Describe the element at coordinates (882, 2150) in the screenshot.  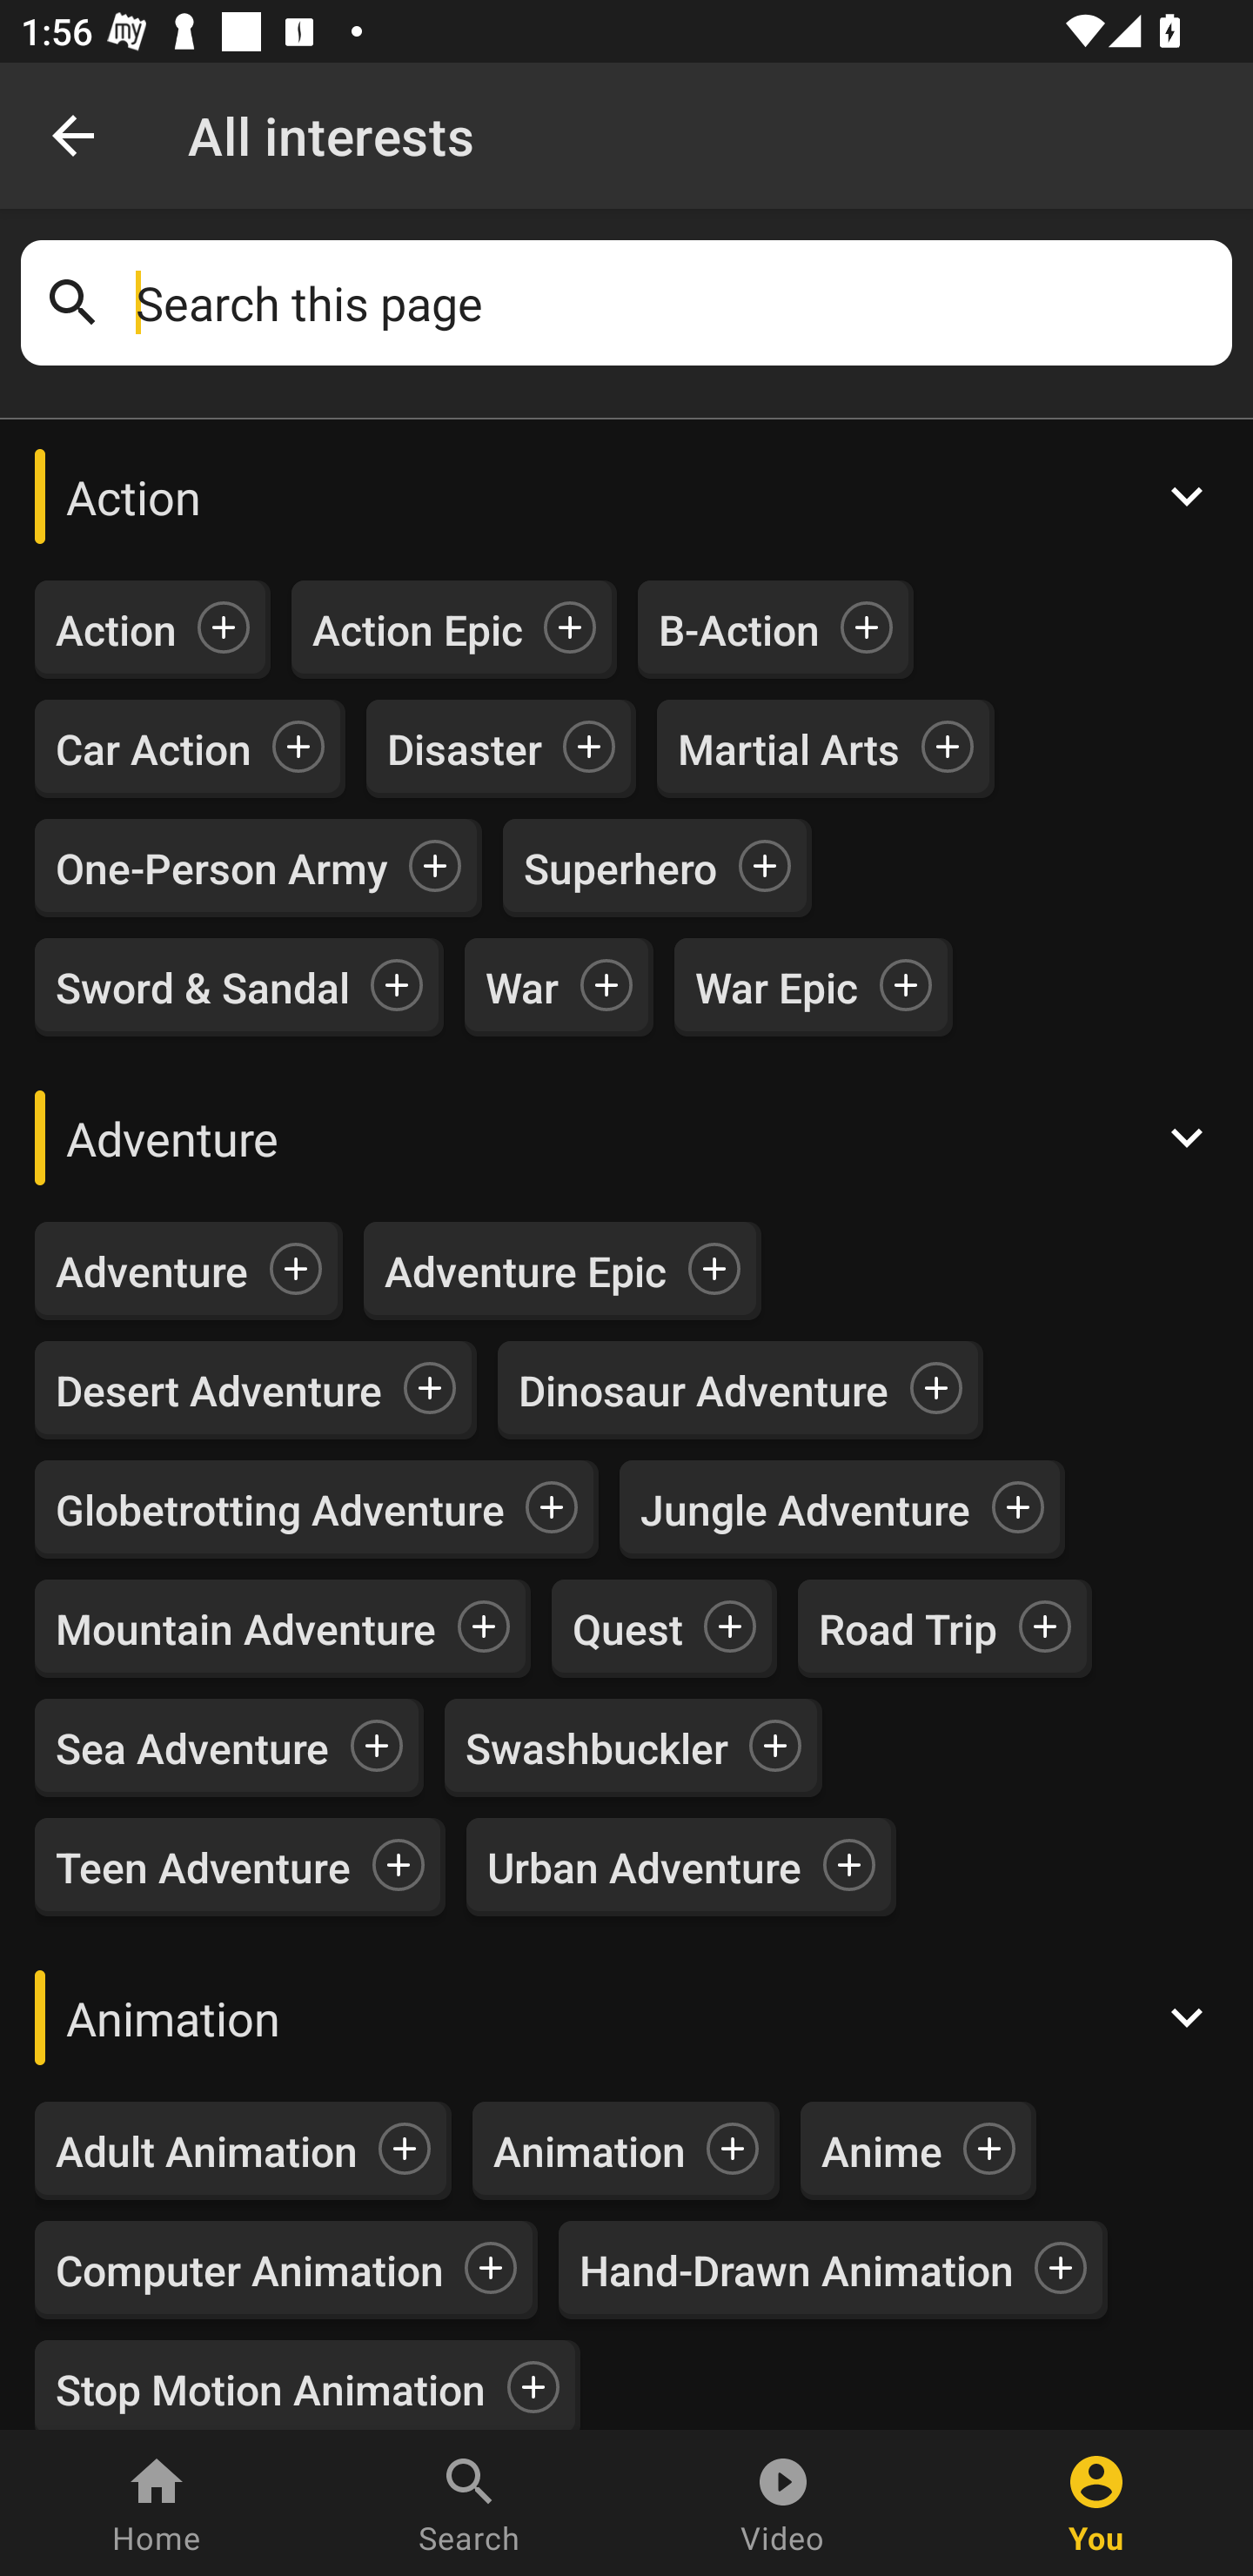
I see `Anime` at that location.